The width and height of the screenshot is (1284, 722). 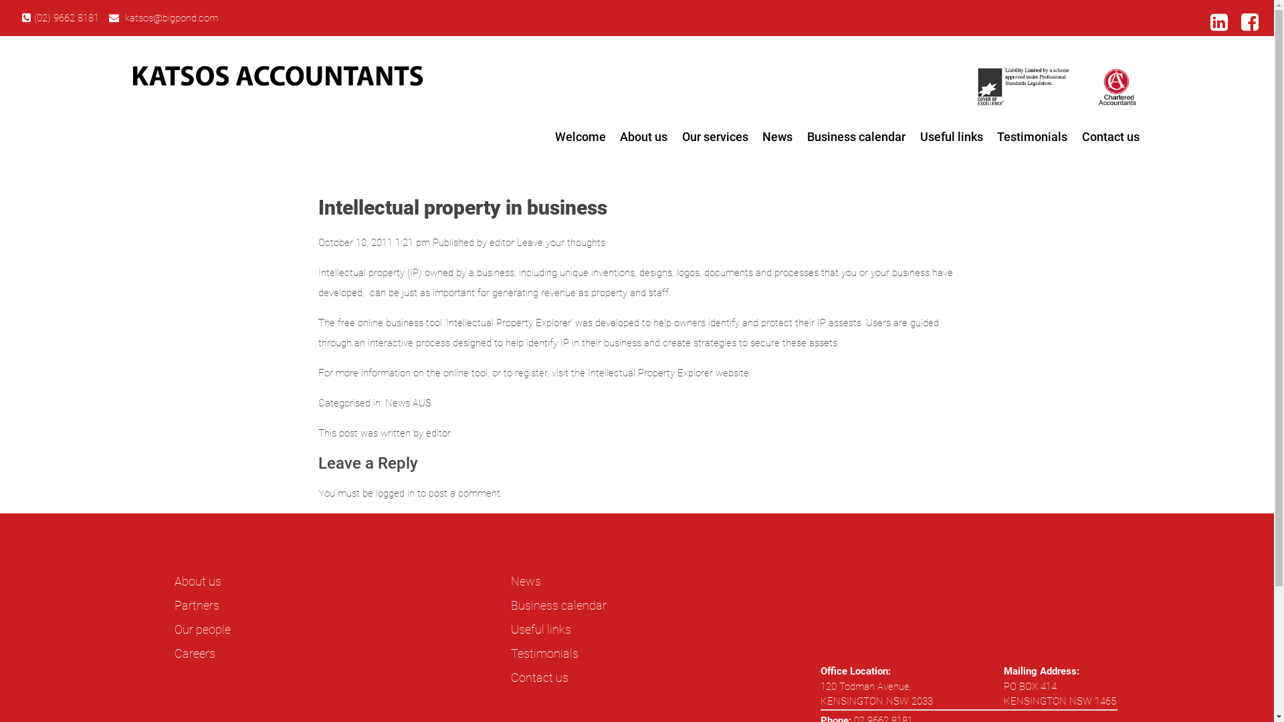 I want to click on News AUS, so click(x=408, y=403).